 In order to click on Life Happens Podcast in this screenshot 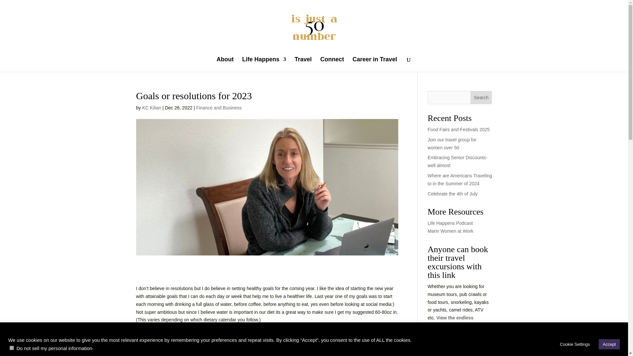, I will do `click(450, 223)`.